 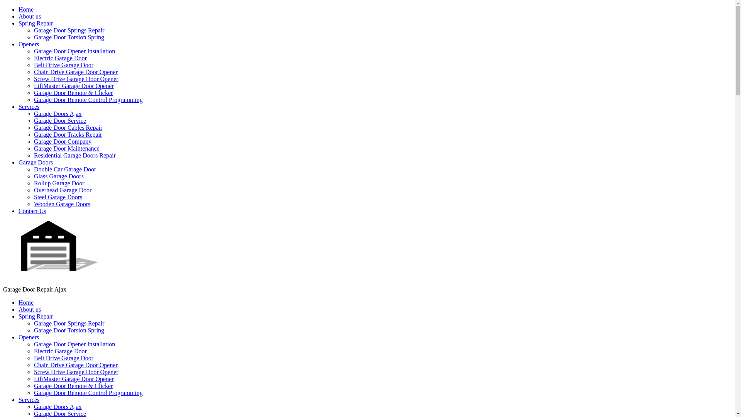 I want to click on Garage Doors Ajax, so click(x=58, y=407).